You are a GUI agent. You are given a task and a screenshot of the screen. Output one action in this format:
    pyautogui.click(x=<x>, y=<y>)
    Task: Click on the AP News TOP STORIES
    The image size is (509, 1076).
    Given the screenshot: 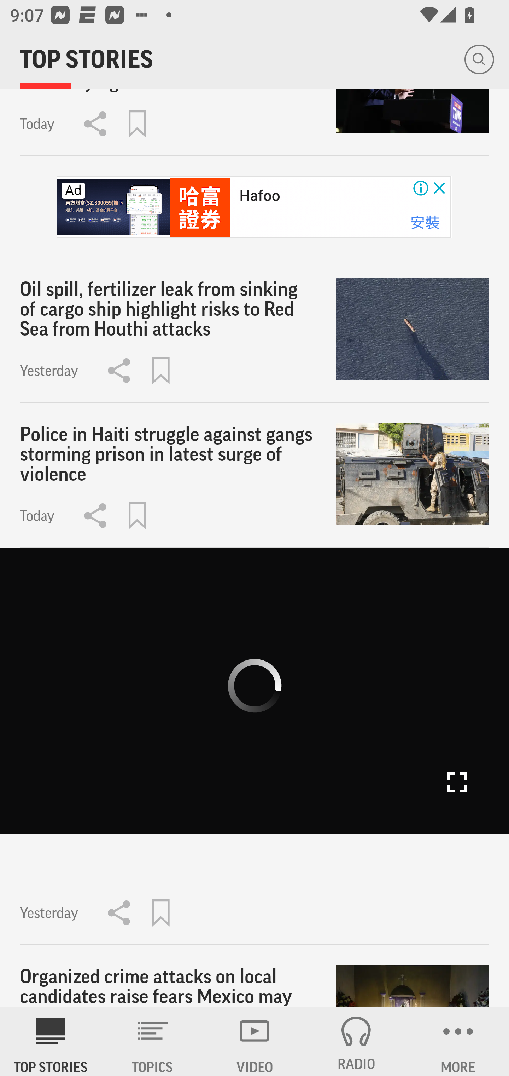 What is the action you would take?
    pyautogui.click(x=51, y=1041)
    